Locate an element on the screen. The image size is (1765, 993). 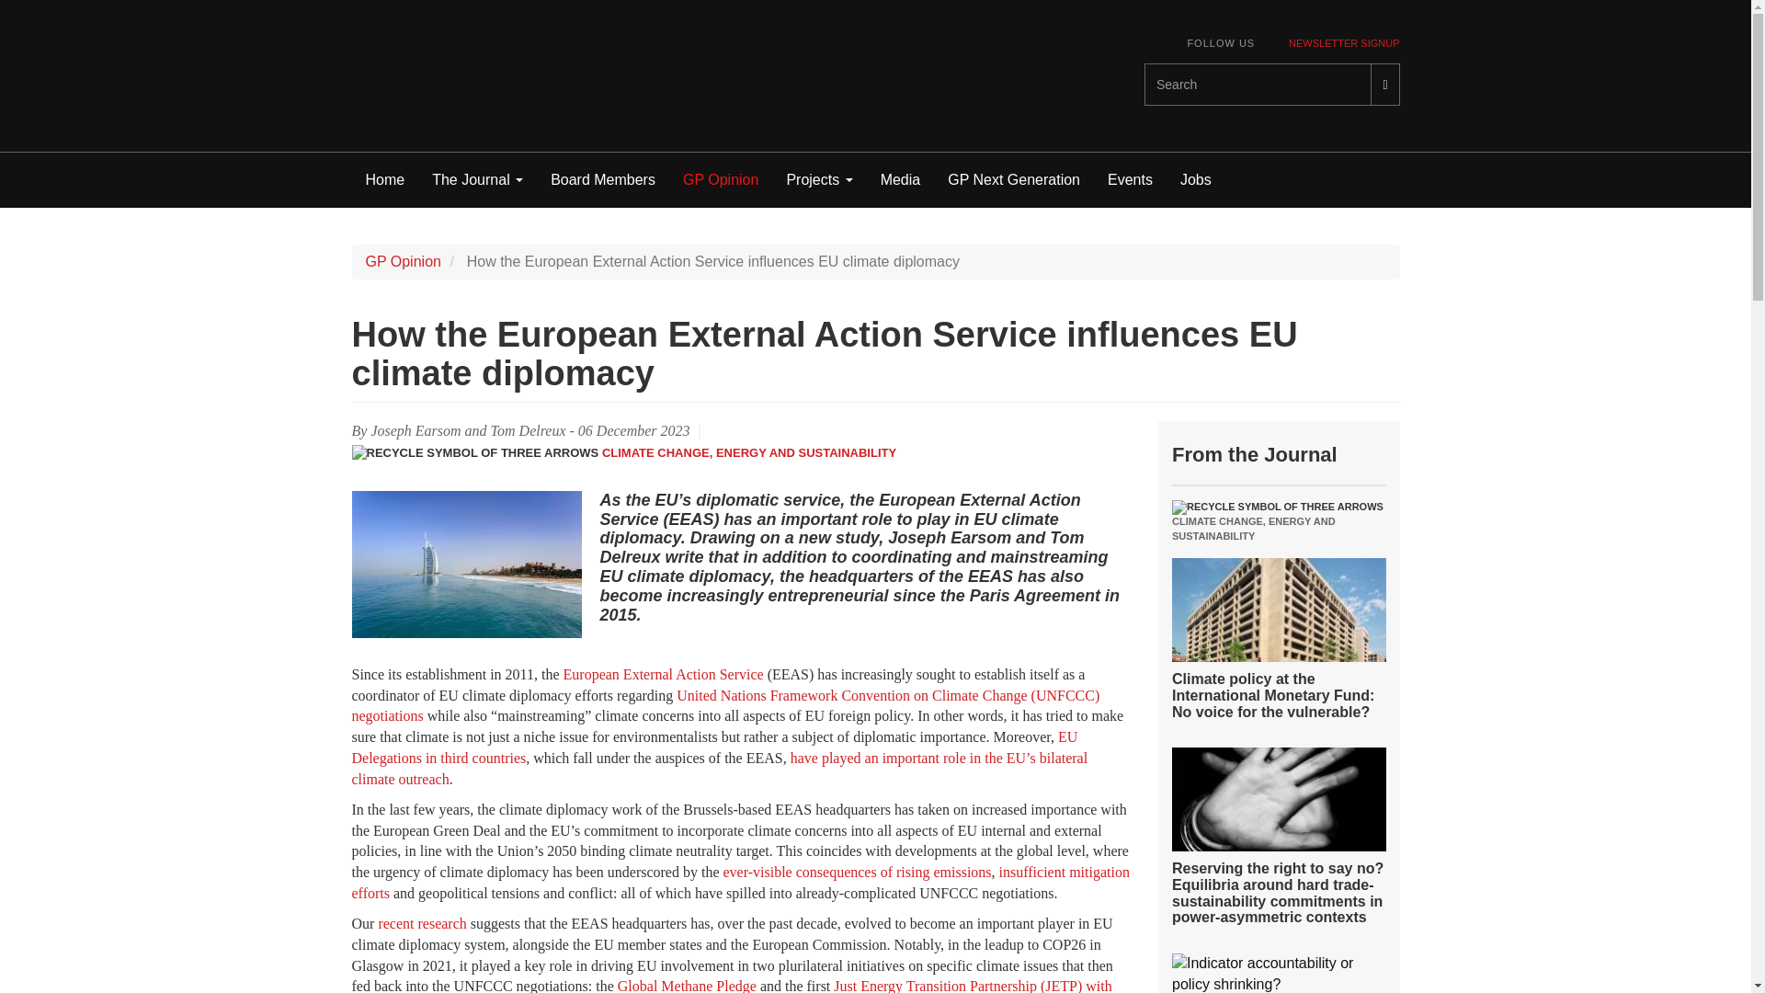
Home is located at coordinates (384, 180).